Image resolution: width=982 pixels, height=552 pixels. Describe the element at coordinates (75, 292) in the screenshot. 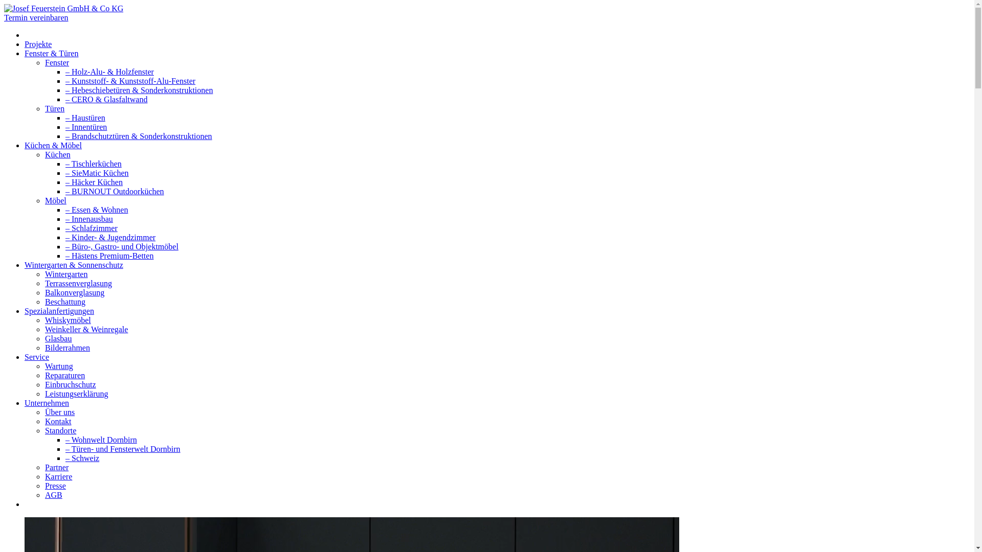

I see `Balkonverglasung` at that location.